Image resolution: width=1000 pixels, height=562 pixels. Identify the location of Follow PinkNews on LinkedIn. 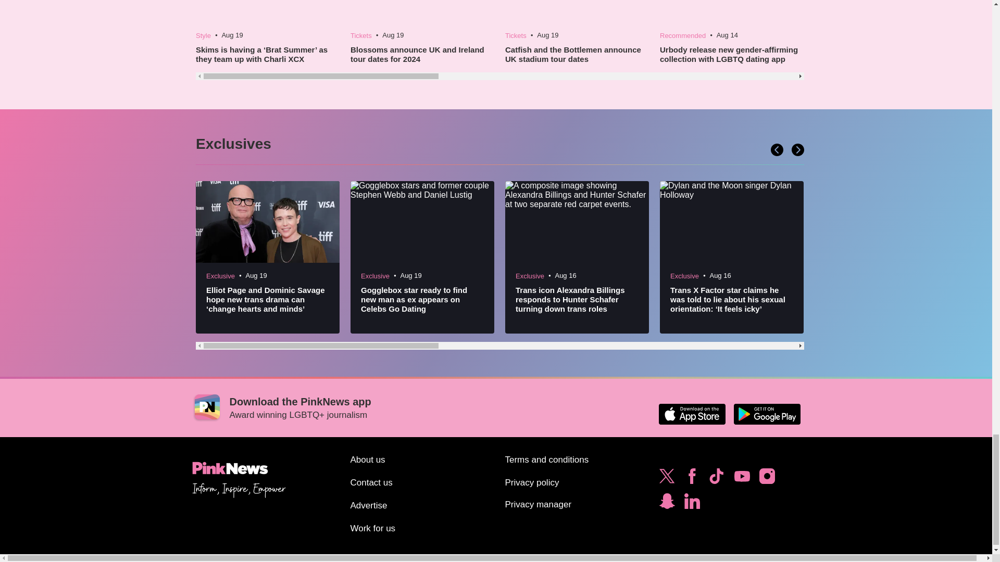
(692, 504).